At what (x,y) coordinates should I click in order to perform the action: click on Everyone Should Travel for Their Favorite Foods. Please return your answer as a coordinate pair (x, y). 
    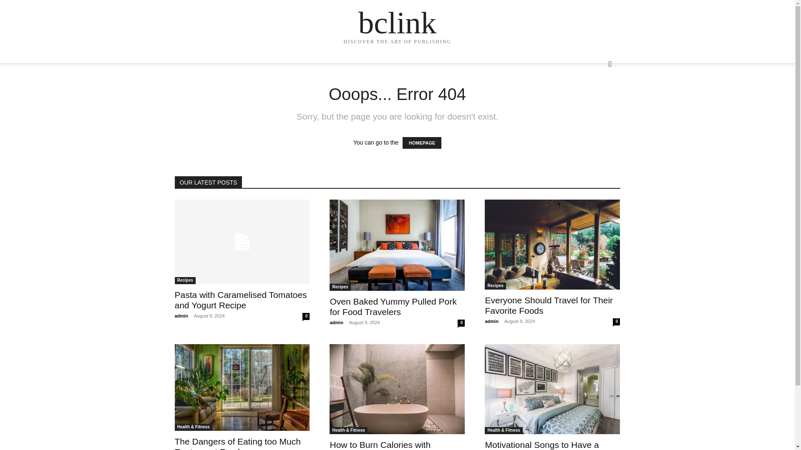
    Looking at the image, I should click on (548, 305).